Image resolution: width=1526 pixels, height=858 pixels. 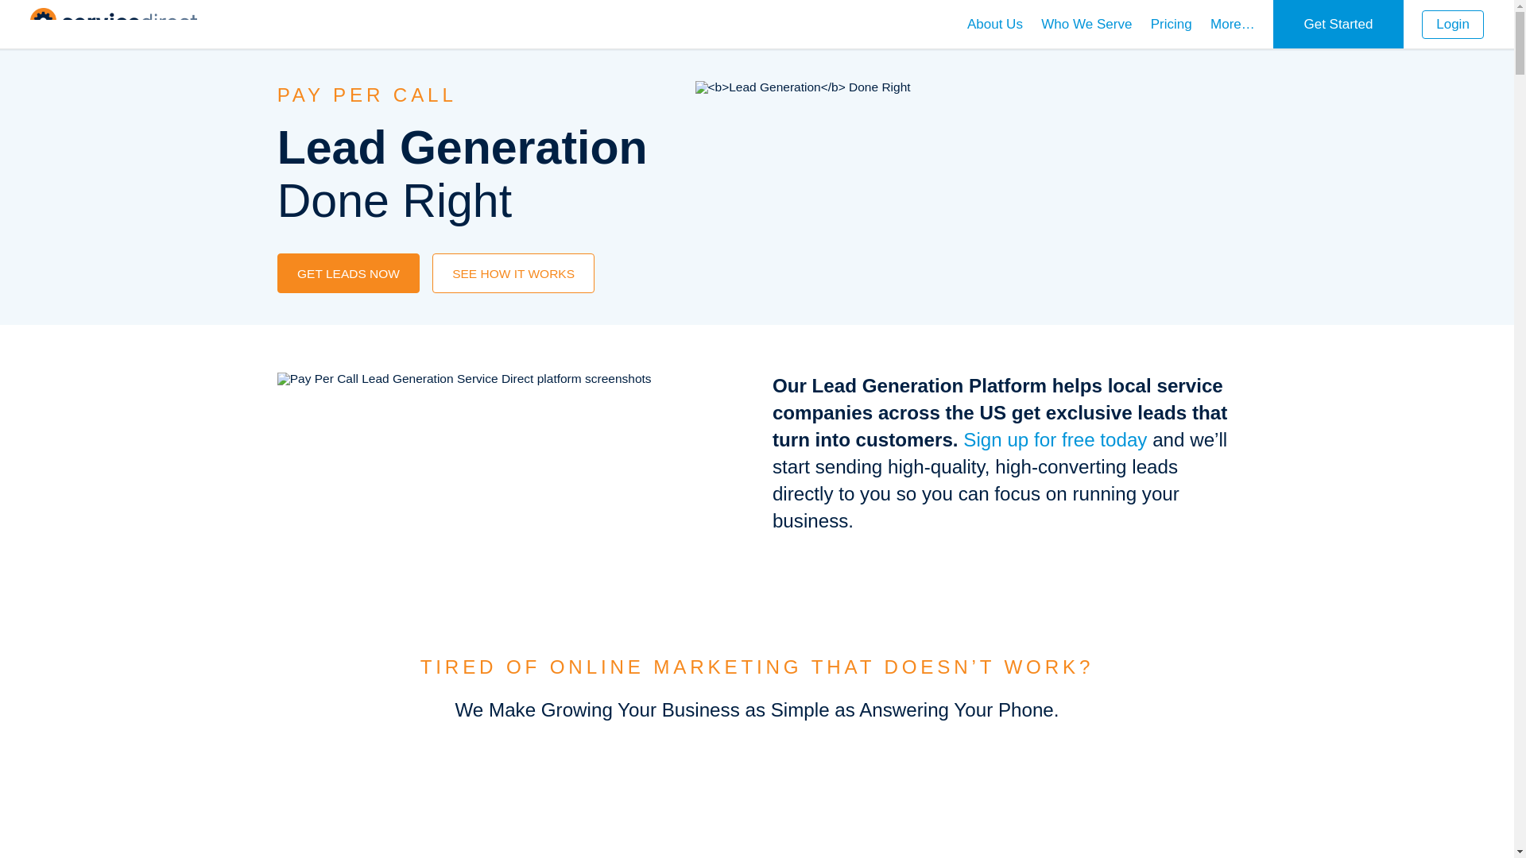 What do you see at coordinates (1338, 24) in the screenshot?
I see `Get Started` at bounding box center [1338, 24].